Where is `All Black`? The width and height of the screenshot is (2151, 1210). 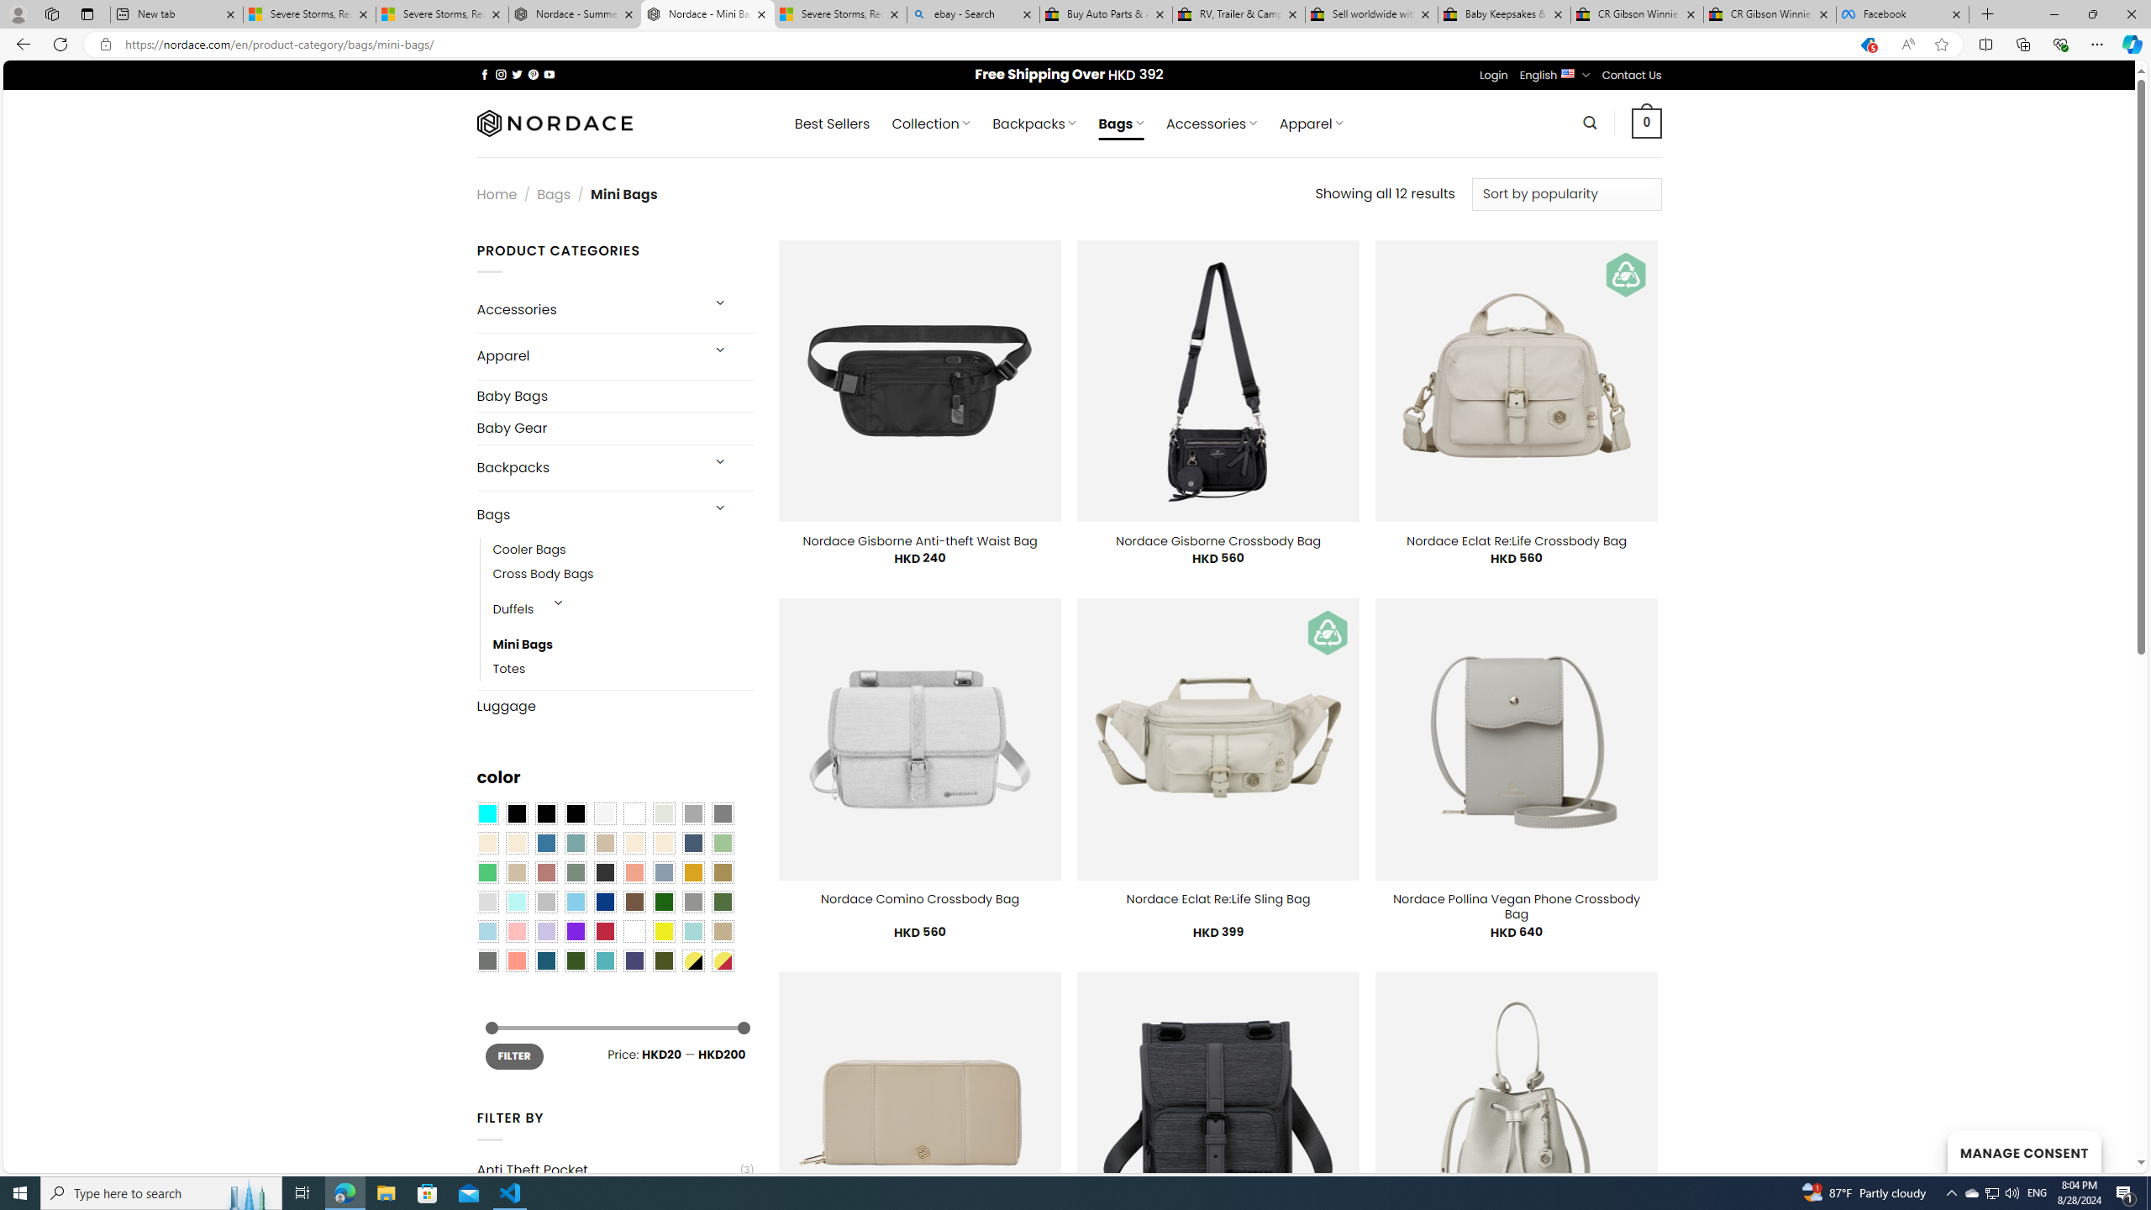
All Black is located at coordinates (516, 814).